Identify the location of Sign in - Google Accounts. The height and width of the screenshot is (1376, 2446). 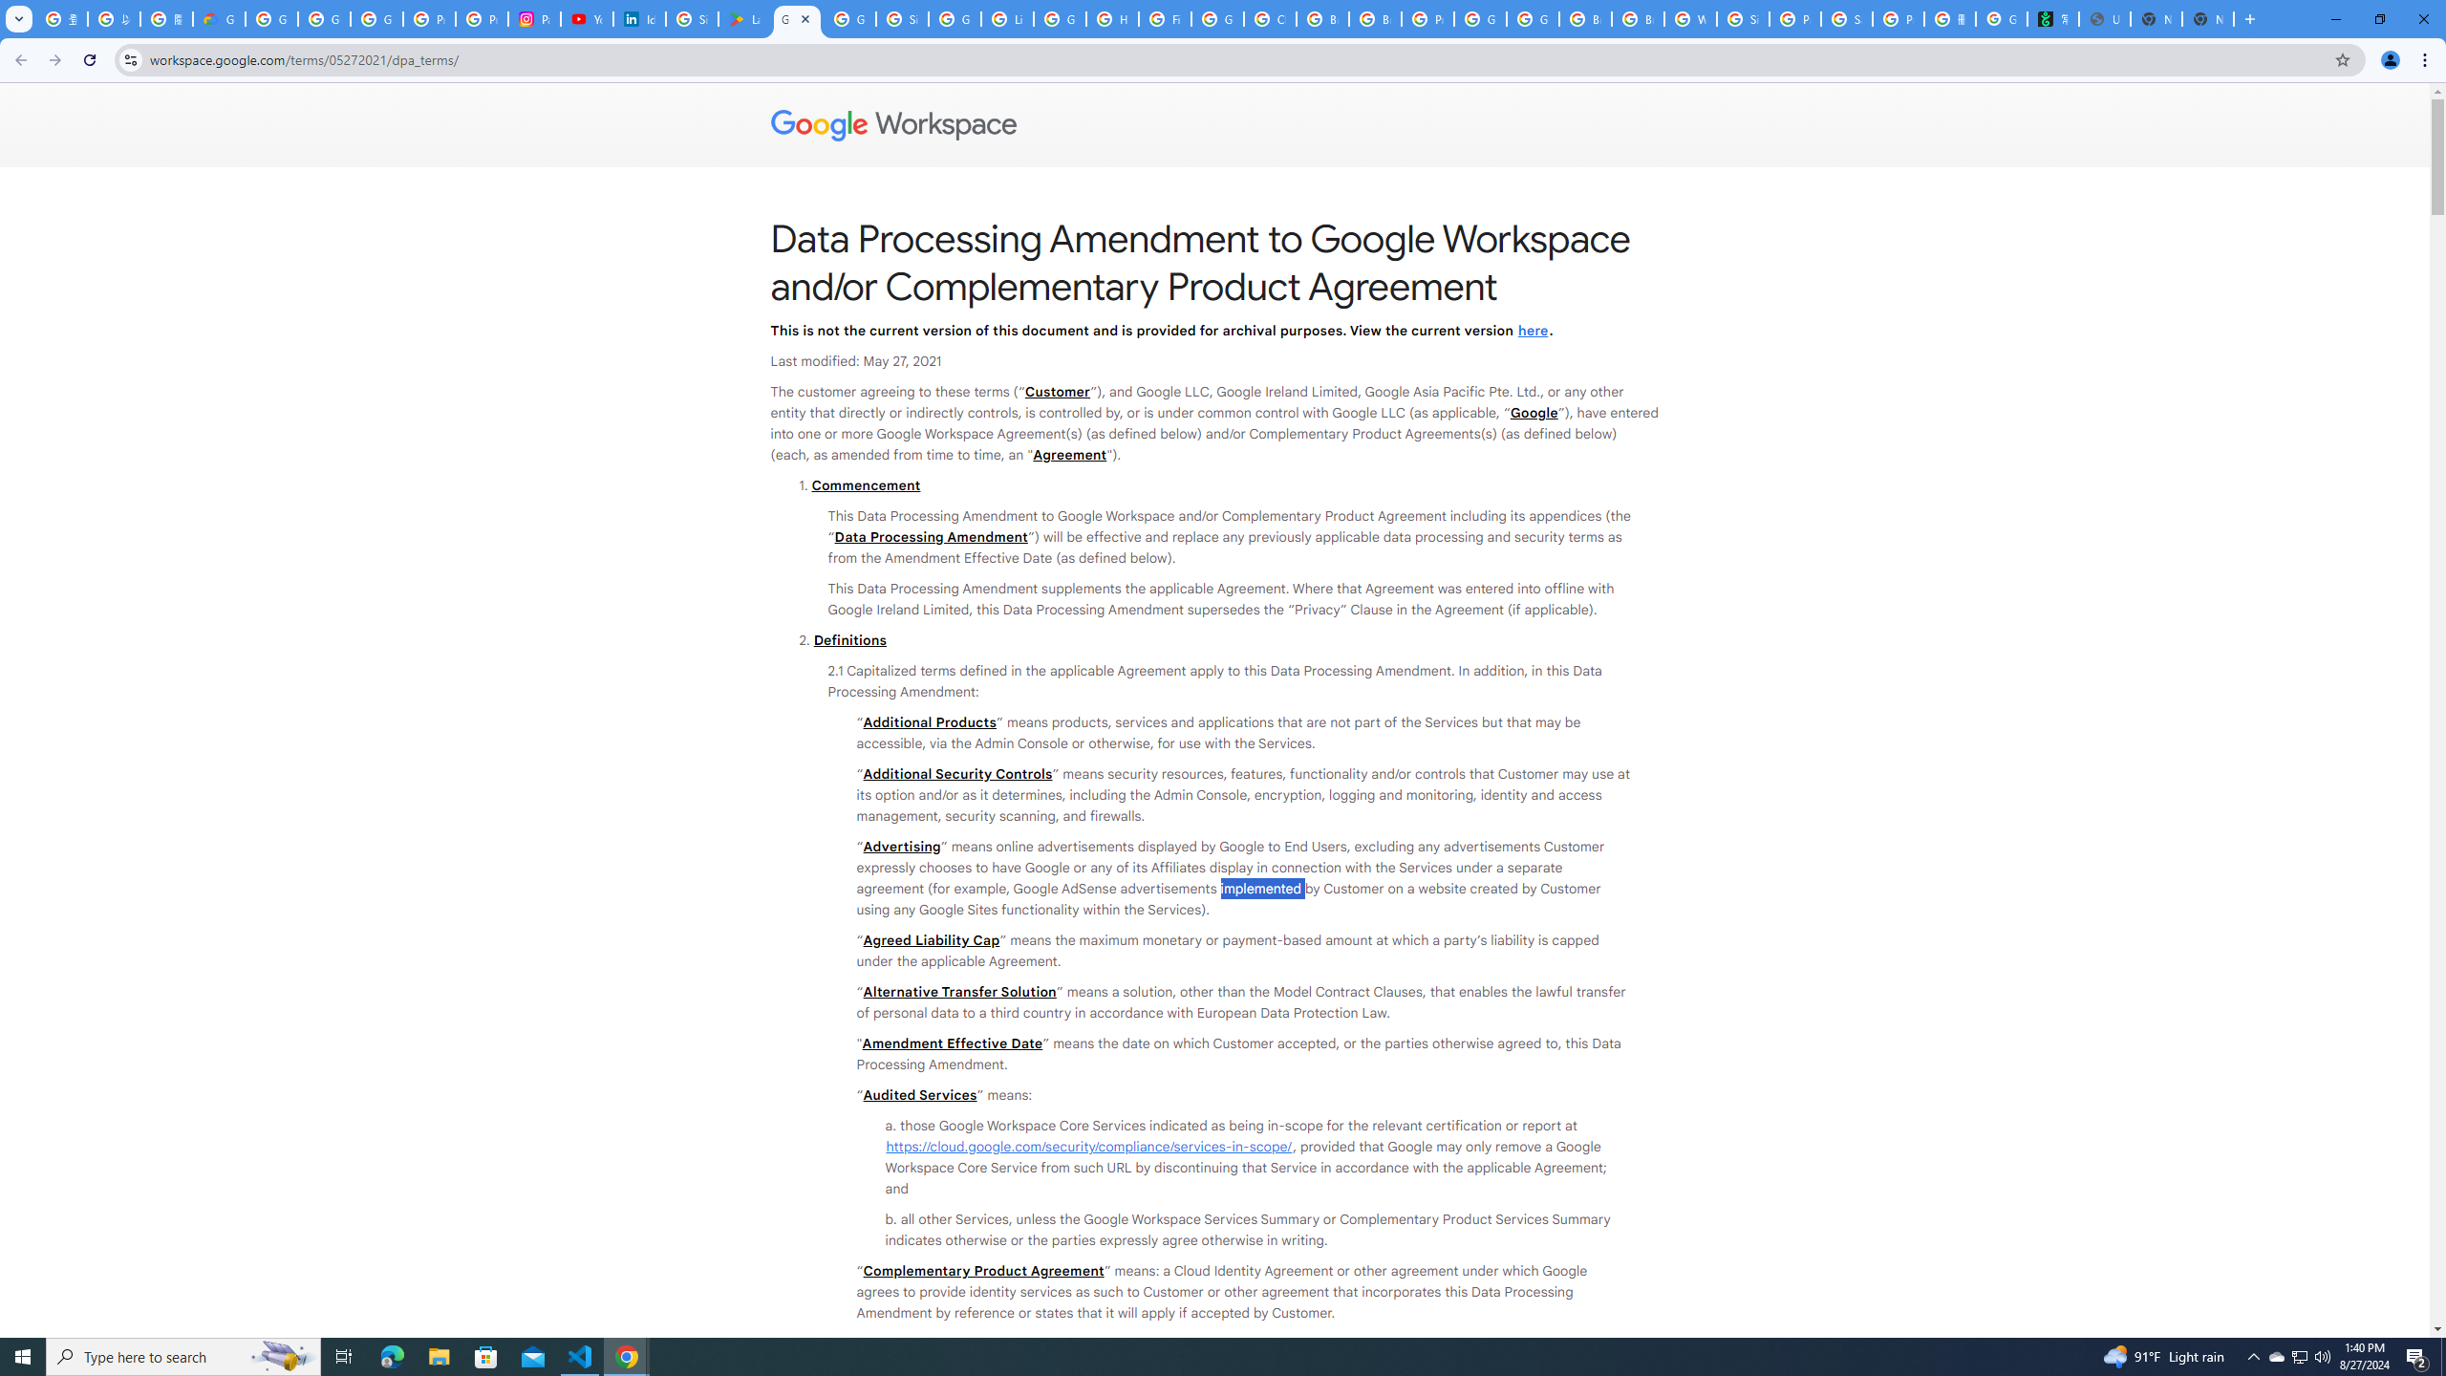
(1743, 19).